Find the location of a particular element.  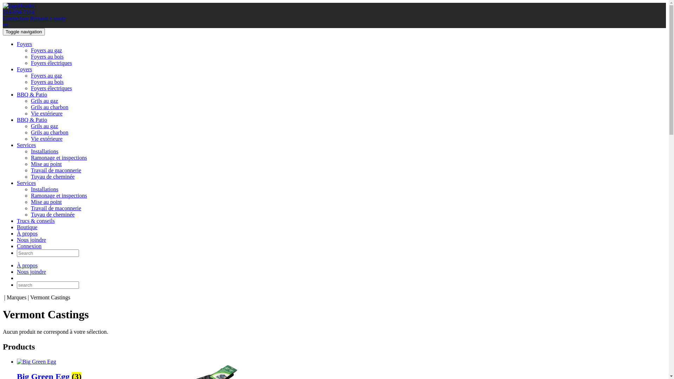

BBQ & Patio is located at coordinates (32, 95).